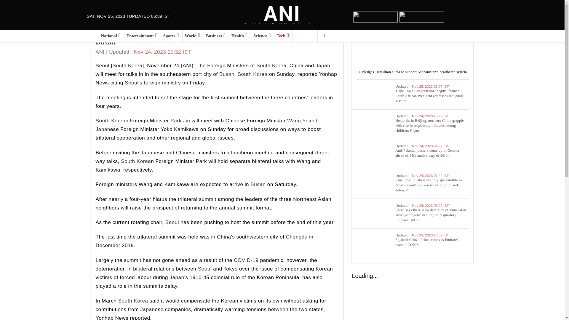 The width and height of the screenshot is (569, 320). Describe the element at coordinates (169, 36) in the screenshot. I see `Sports` at that location.